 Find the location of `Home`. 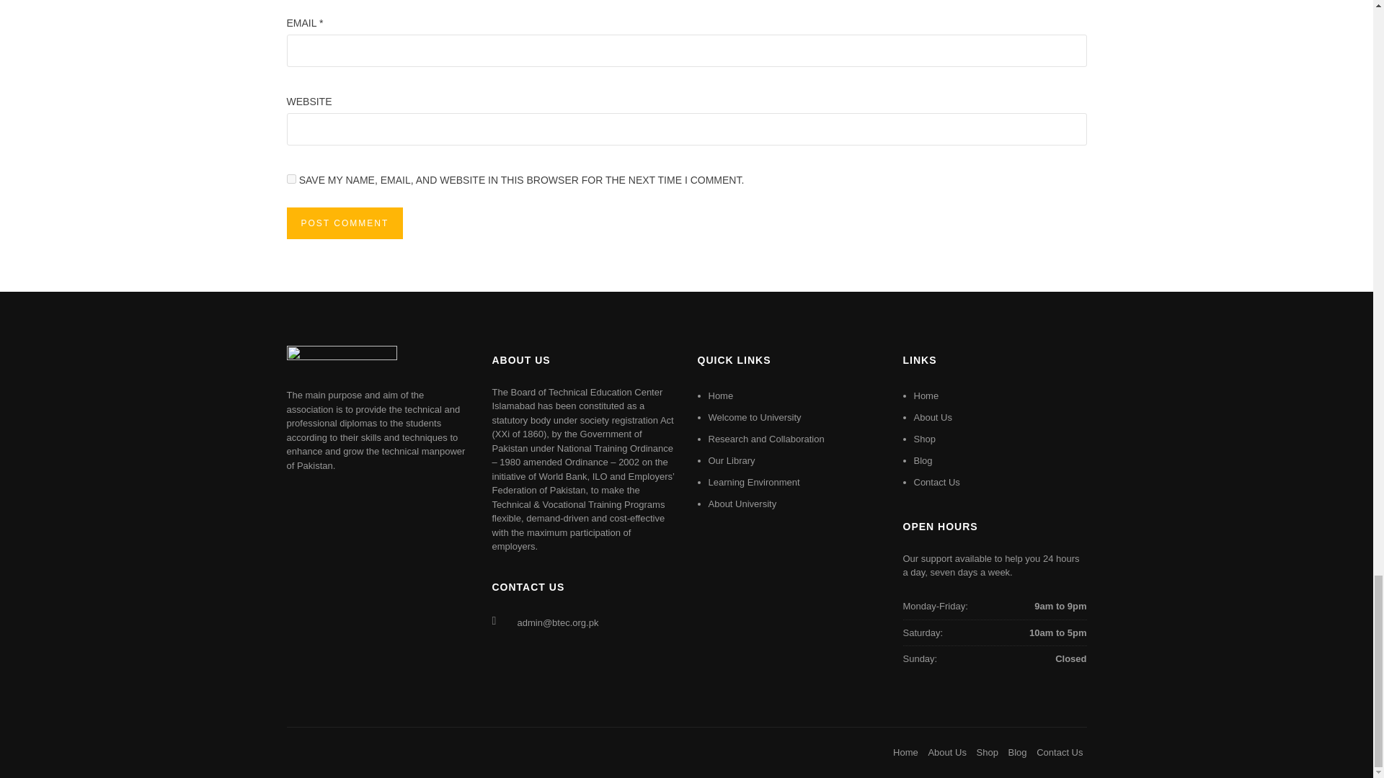

Home is located at coordinates (720, 396).